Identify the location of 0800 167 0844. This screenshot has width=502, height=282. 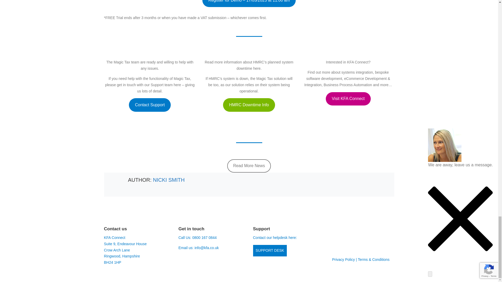
(204, 238).